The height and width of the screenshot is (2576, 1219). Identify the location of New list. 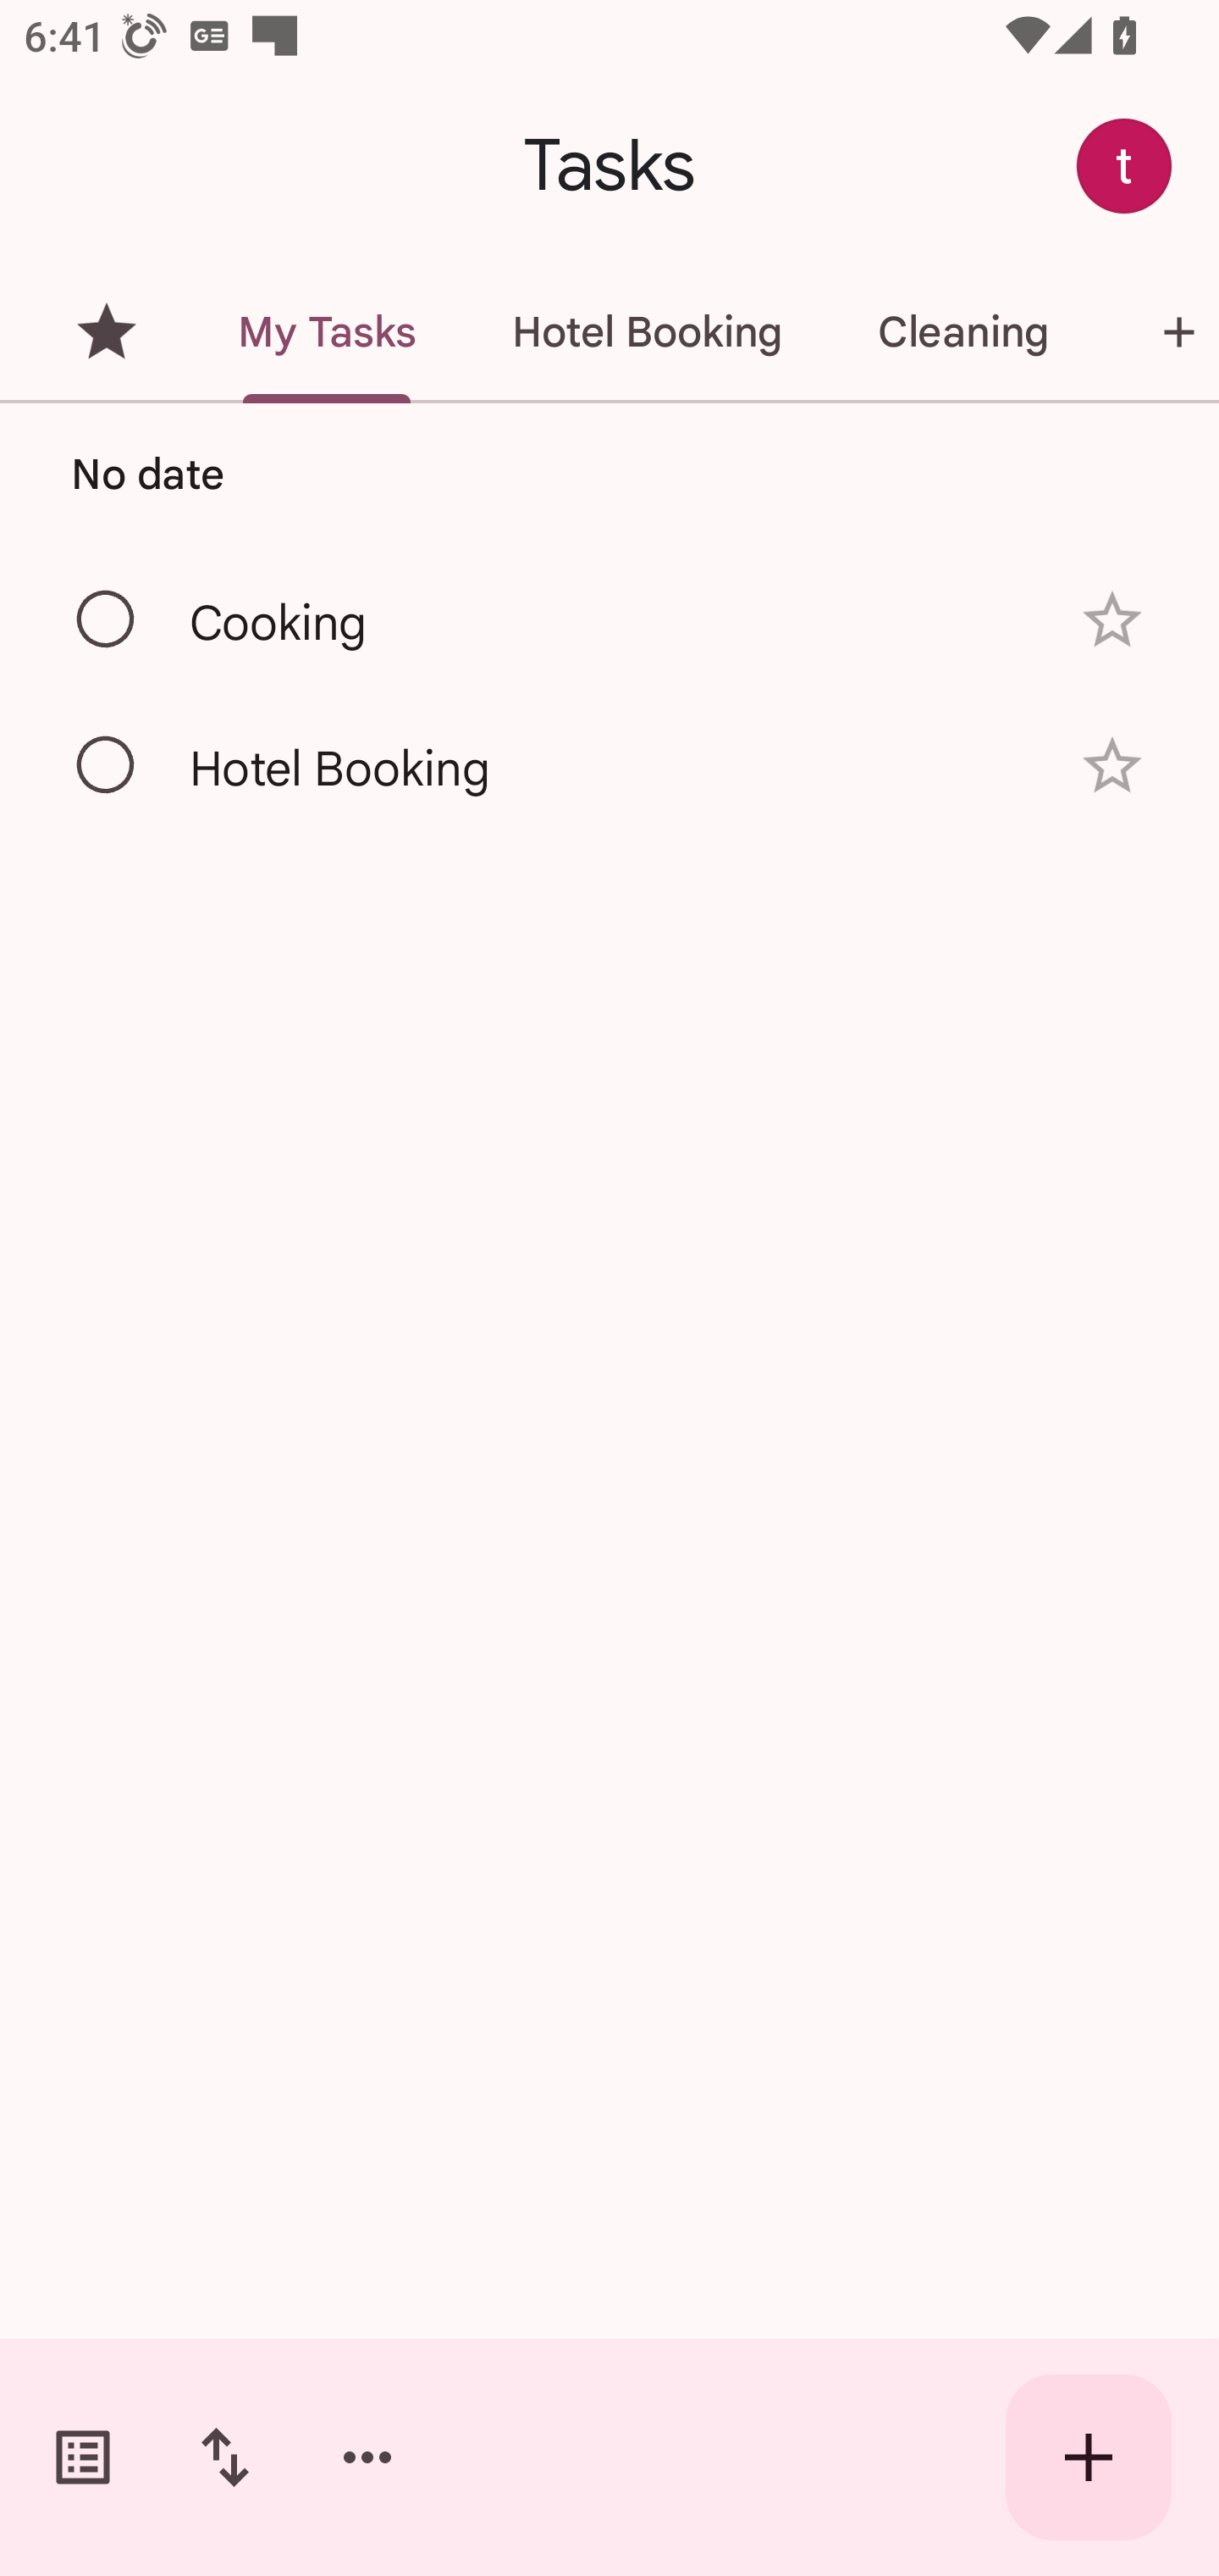
(1157, 332).